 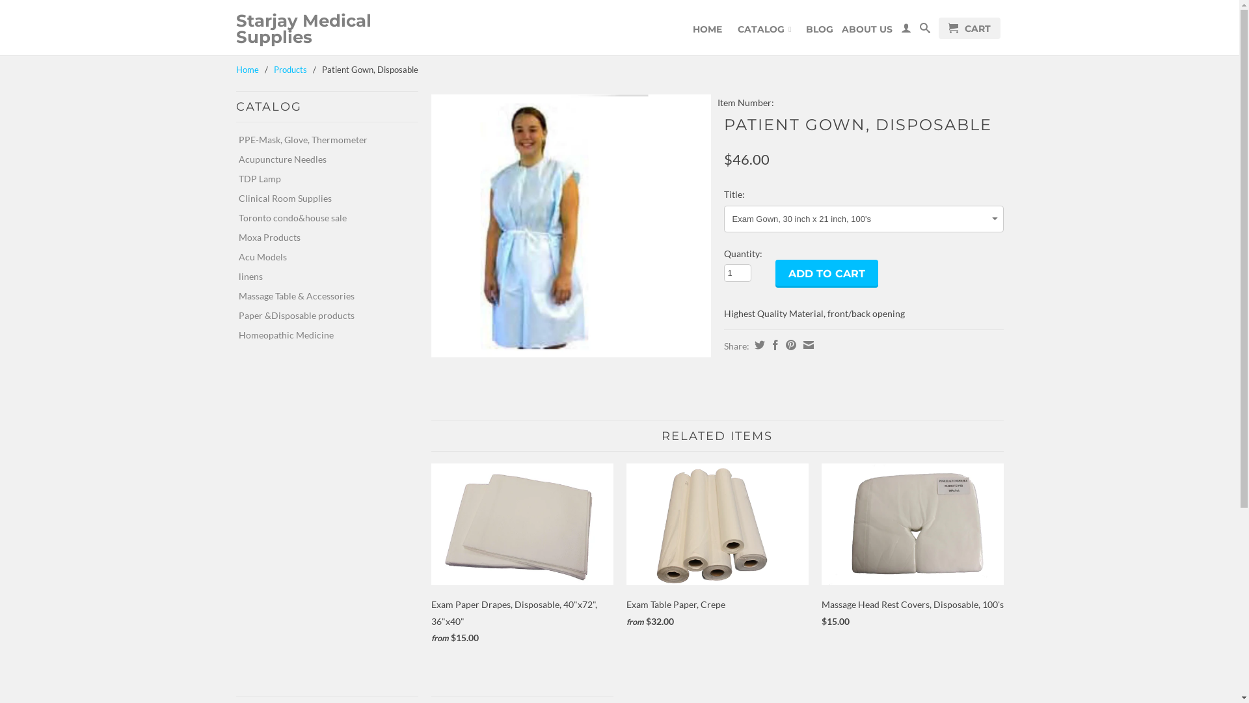 I want to click on Home, so click(x=247, y=70).